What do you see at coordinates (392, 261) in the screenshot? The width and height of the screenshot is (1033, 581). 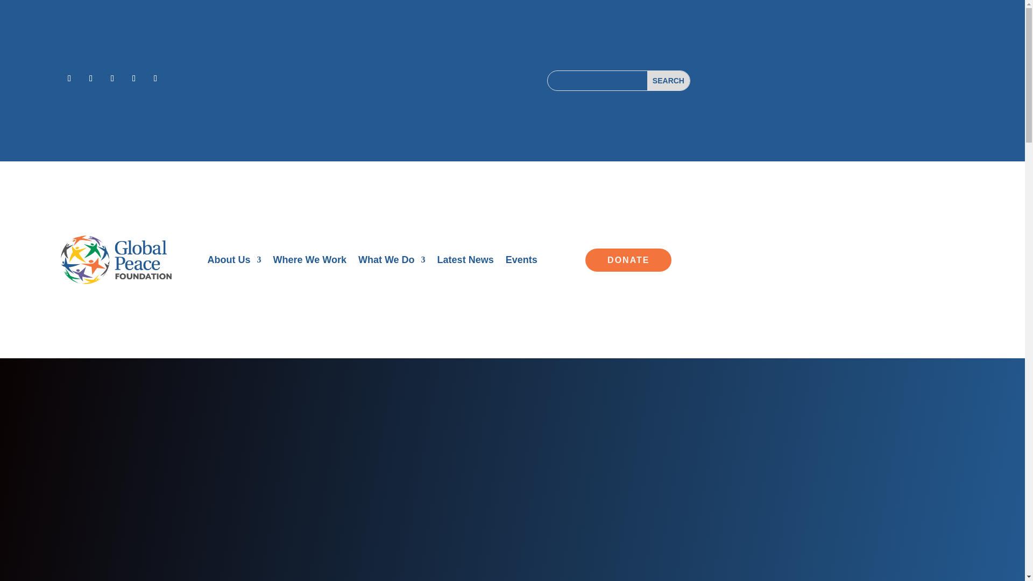 I see `What We Do` at bounding box center [392, 261].